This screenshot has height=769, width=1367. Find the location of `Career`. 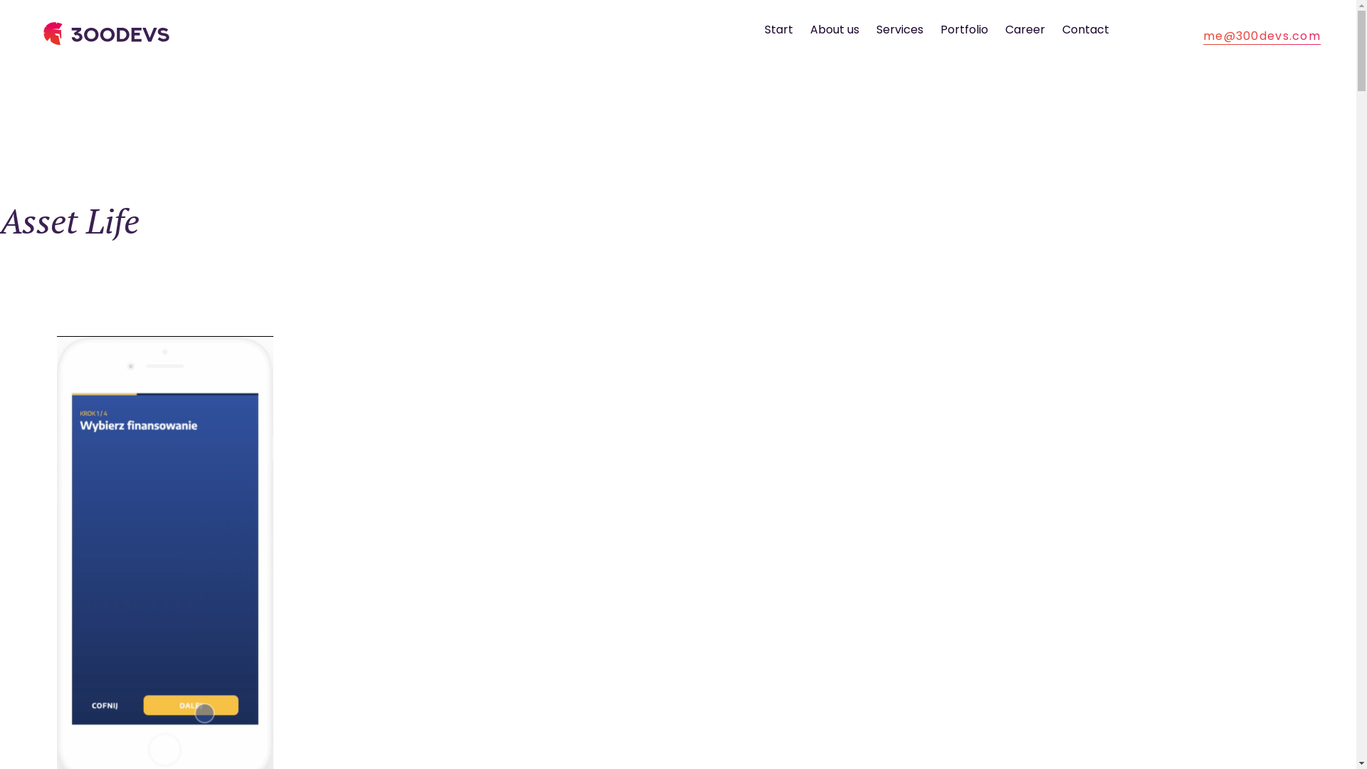

Career is located at coordinates (1025, 30).